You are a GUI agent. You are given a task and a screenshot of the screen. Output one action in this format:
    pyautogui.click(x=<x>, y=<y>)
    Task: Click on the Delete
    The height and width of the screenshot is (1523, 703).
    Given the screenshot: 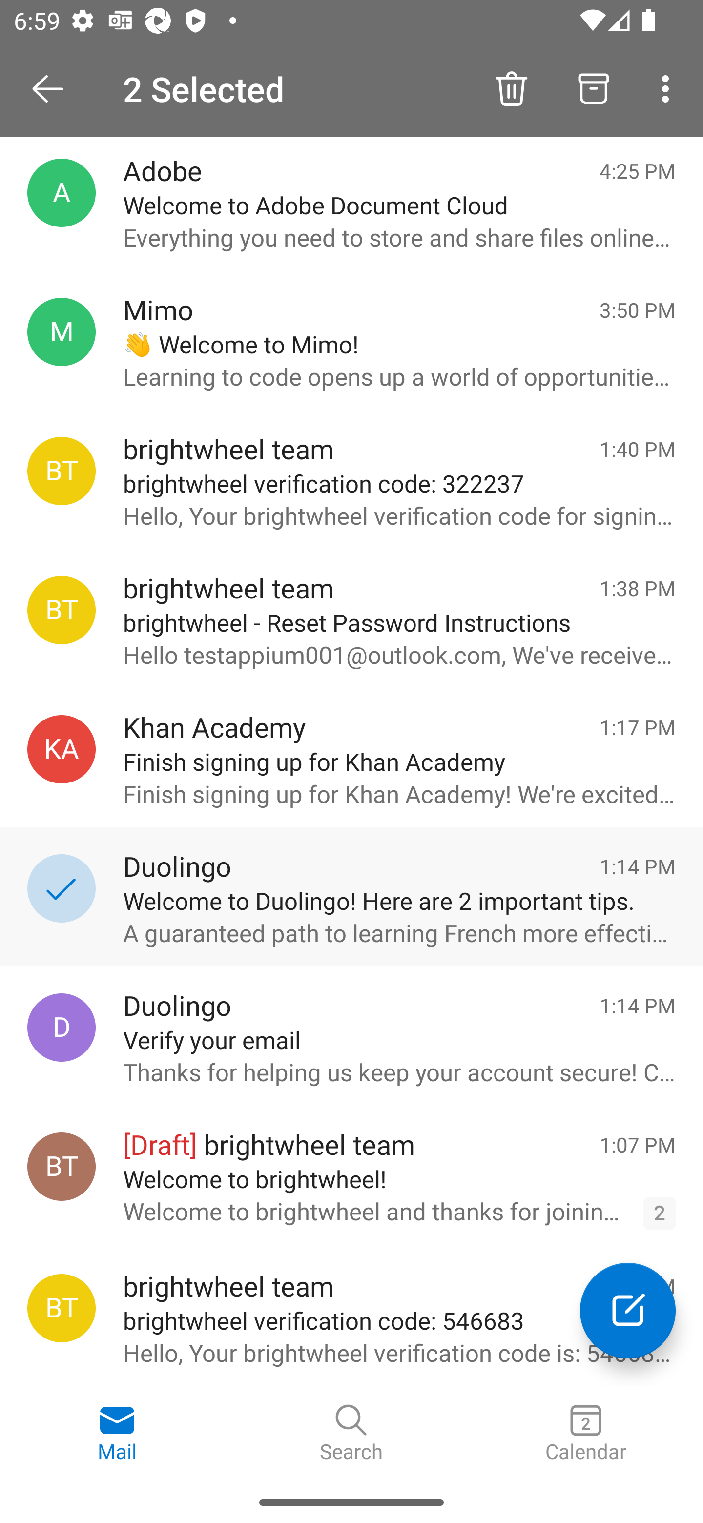 What is the action you would take?
    pyautogui.click(x=511, y=88)
    